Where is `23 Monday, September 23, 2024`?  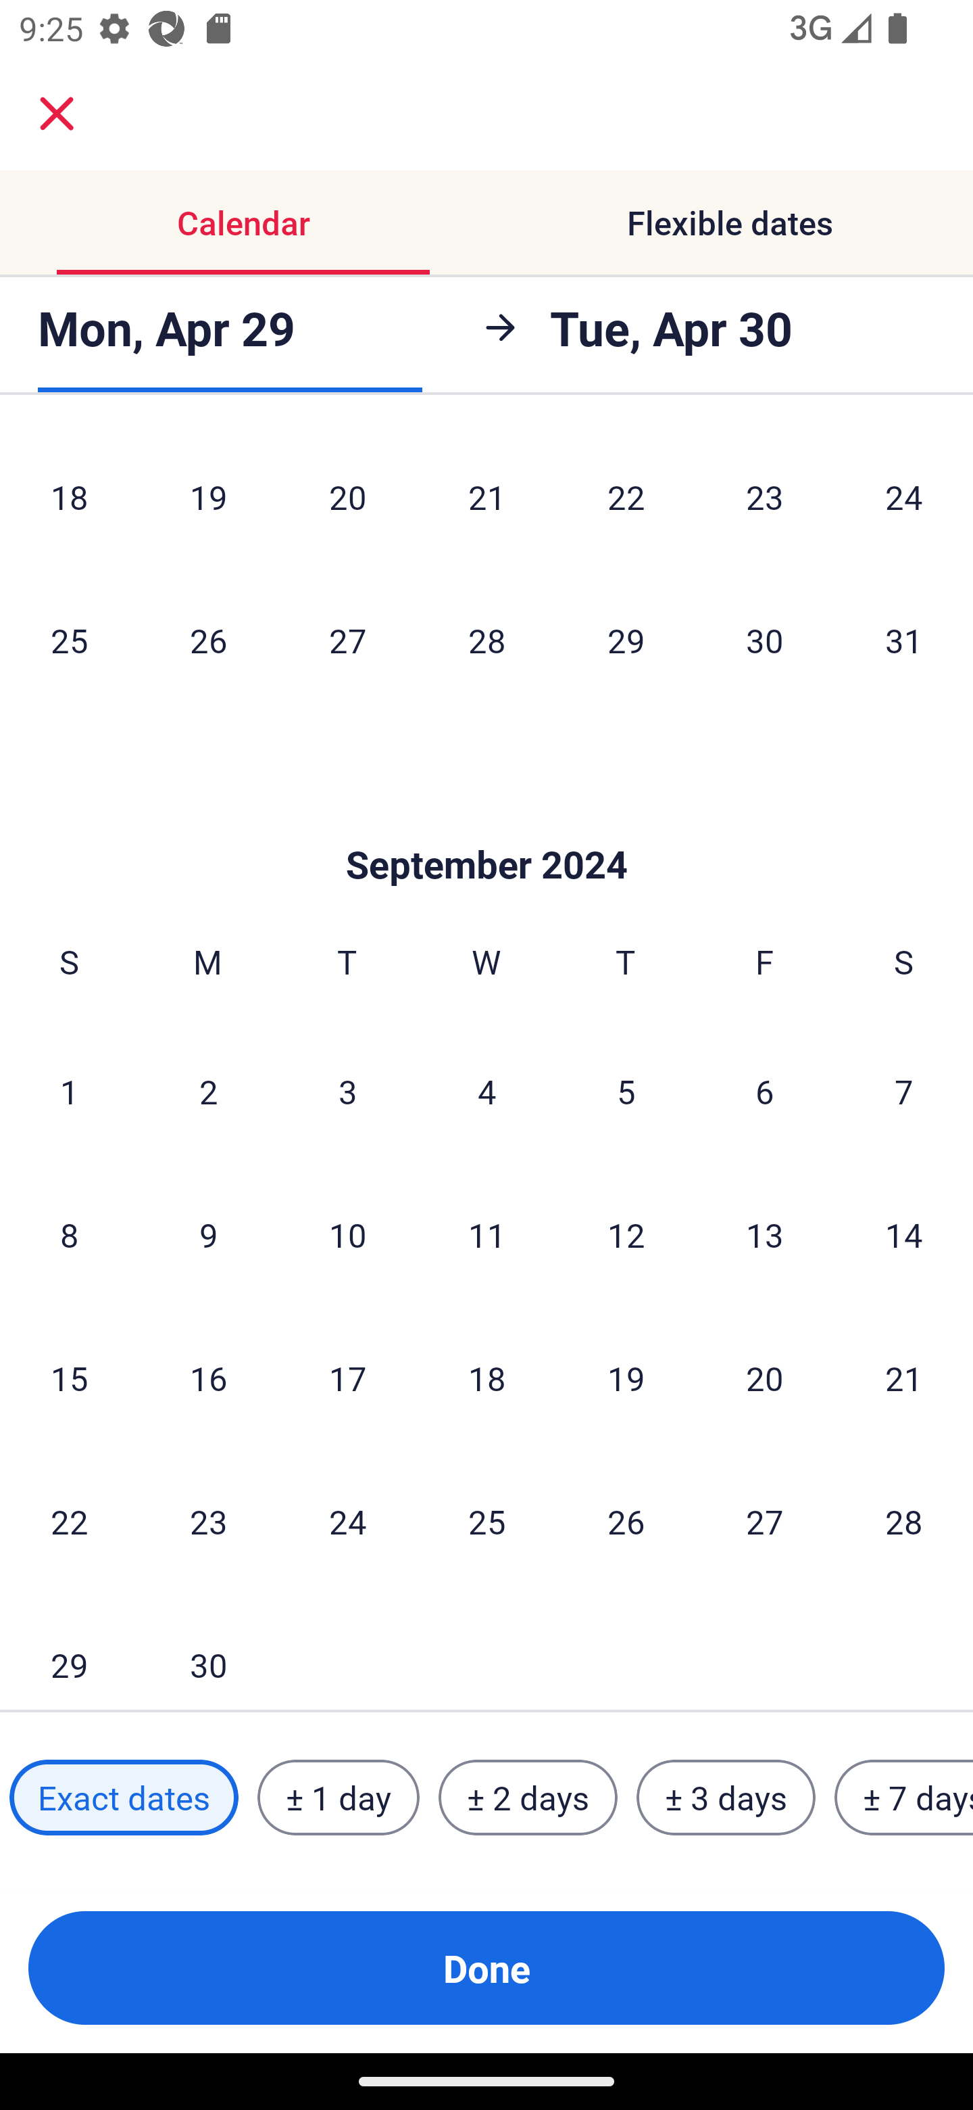
23 Monday, September 23, 2024 is located at coordinates (208, 1521).